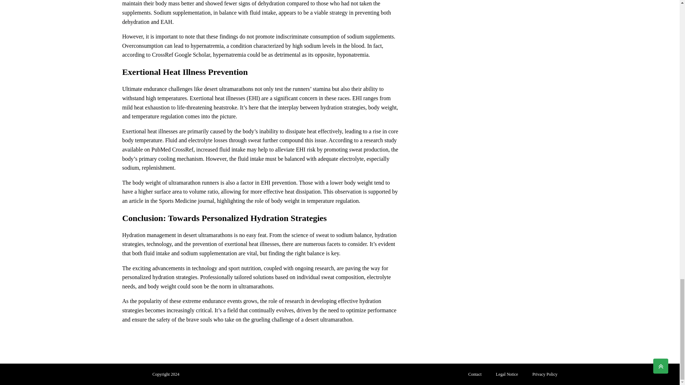  What do you see at coordinates (545, 374) in the screenshot?
I see `Privacy Policy` at bounding box center [545, 374].